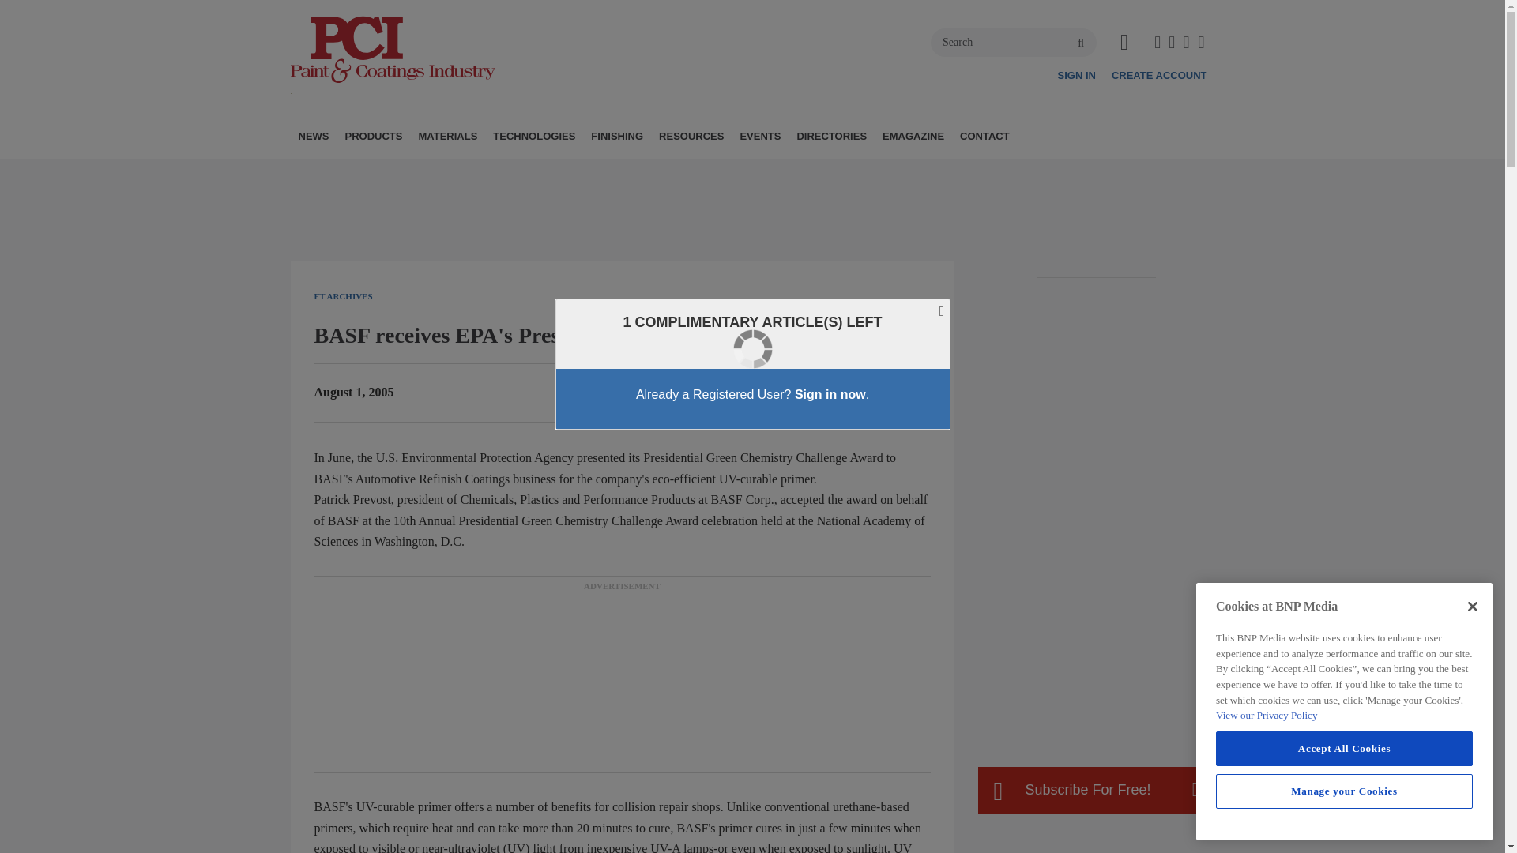  I want to click on Search, so click(1014, 43).